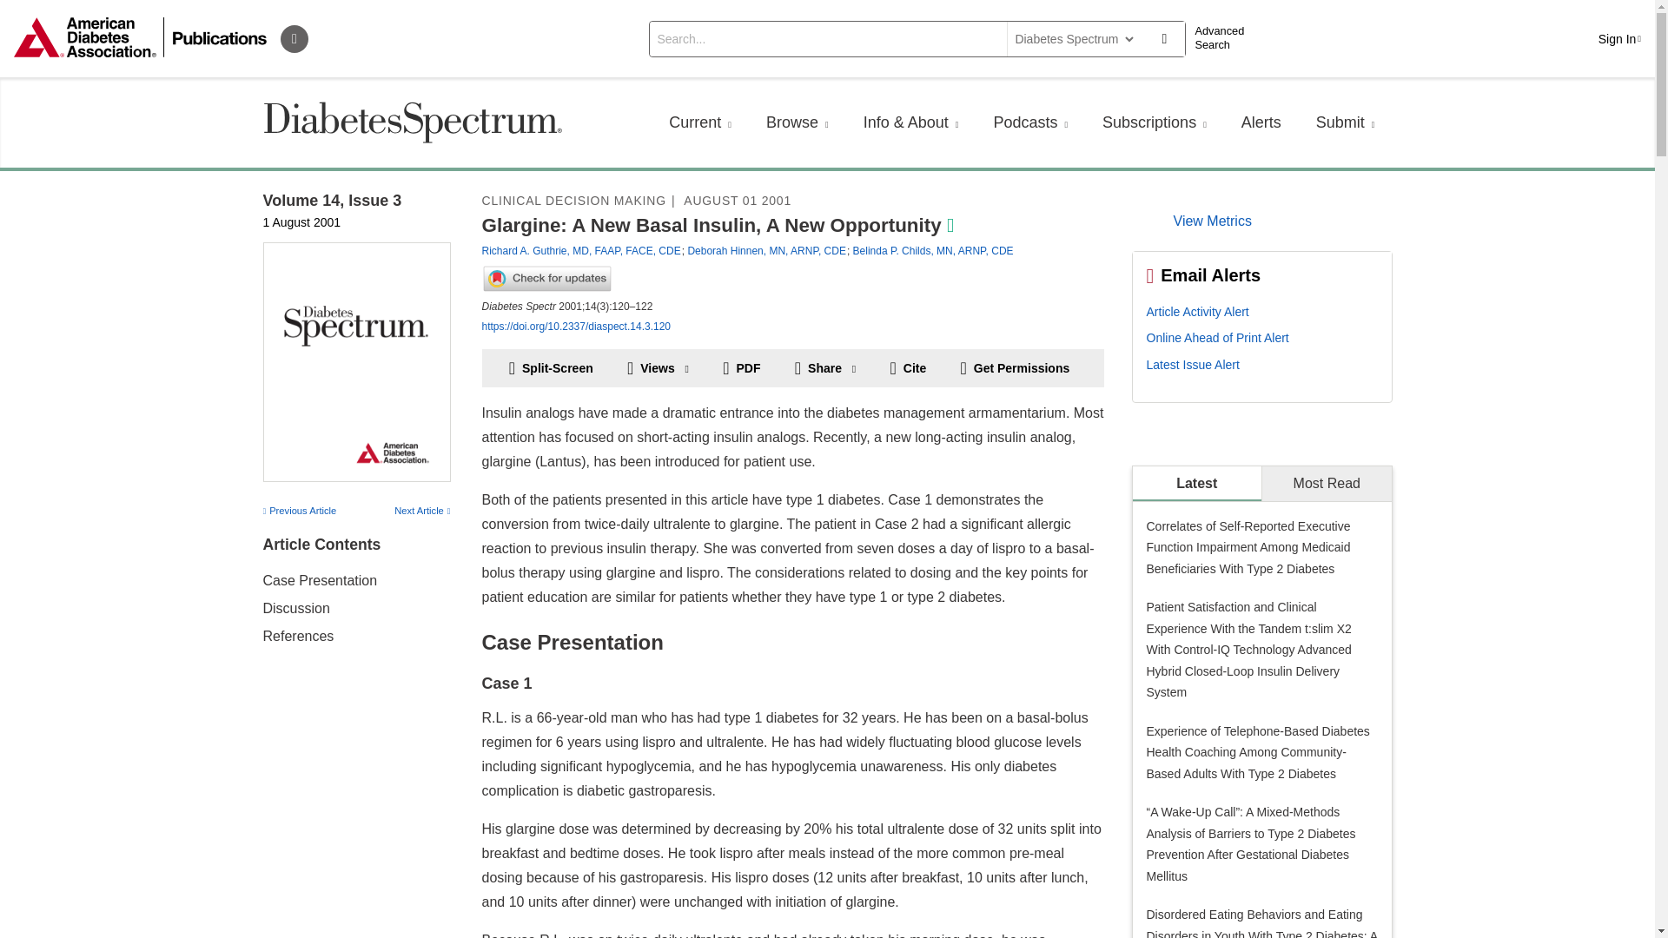 This screenshot has height=938, width=1668. I want to click on Sign In, so click(1619, 38).